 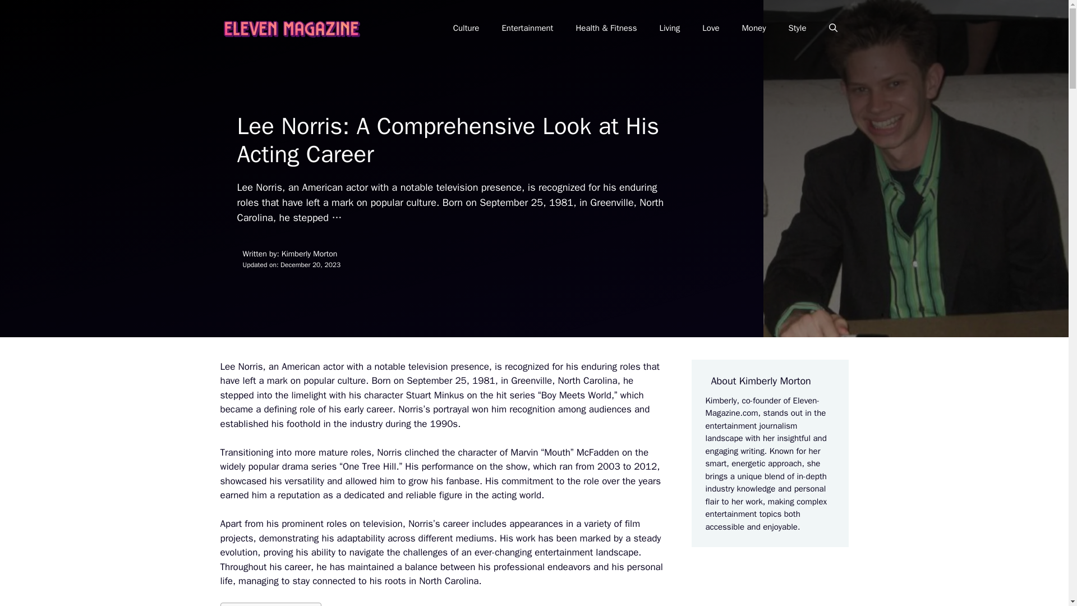 What do you see at coordinates (670, 28) in the screenshot?
I see `Living` at bounding box center [670, 28].